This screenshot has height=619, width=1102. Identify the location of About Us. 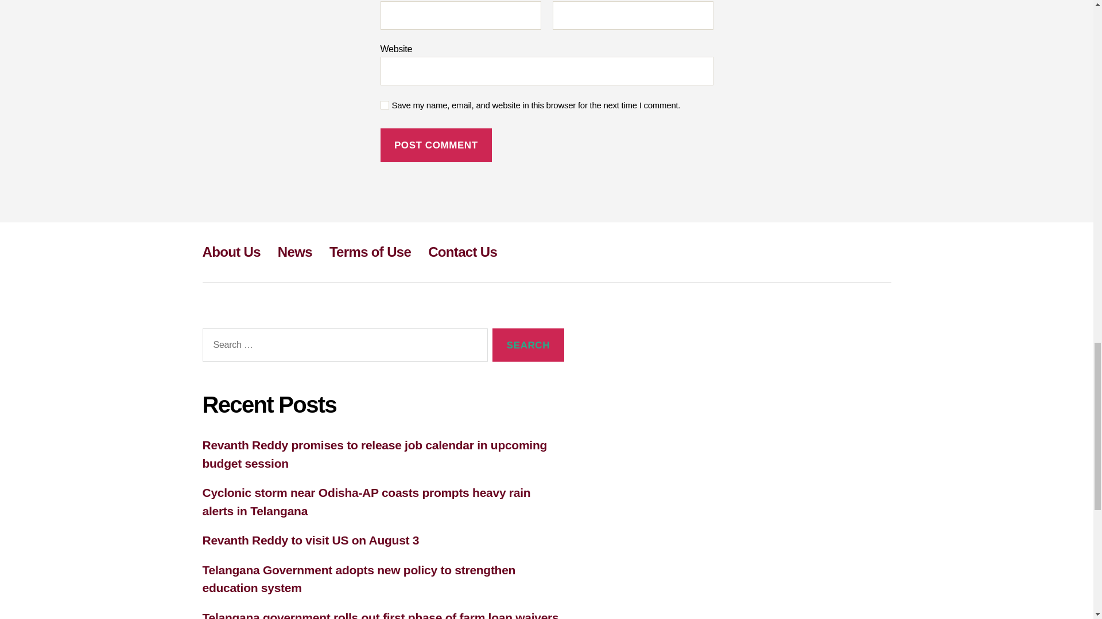
(231, 251).